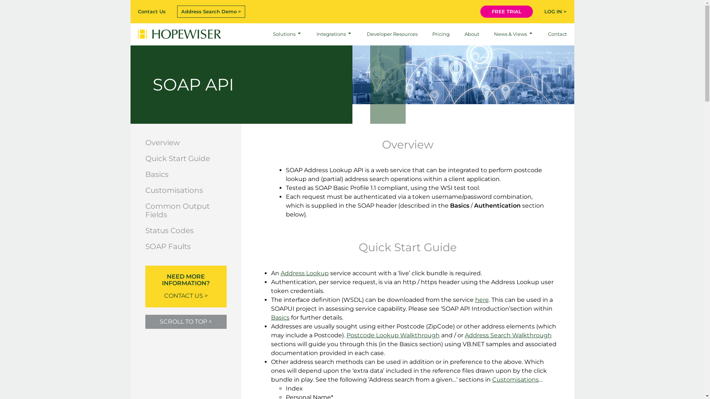  What do you see at coordinates (441, 34) in the screenshot?
I see `Pricing` at bounding box center [441, 34].